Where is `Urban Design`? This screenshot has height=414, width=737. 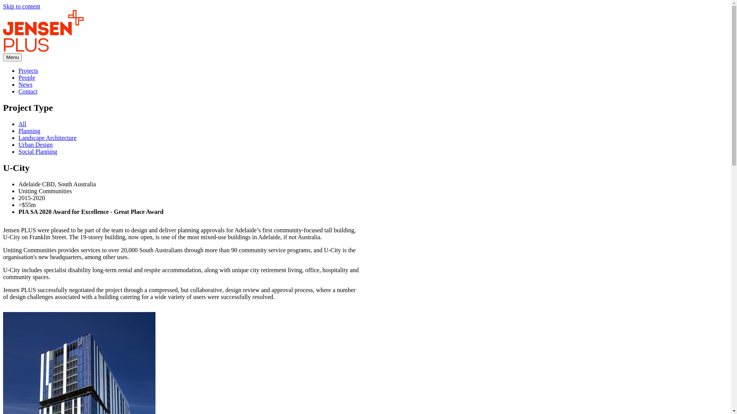
Urban Design is located at coordinates (35, 145).